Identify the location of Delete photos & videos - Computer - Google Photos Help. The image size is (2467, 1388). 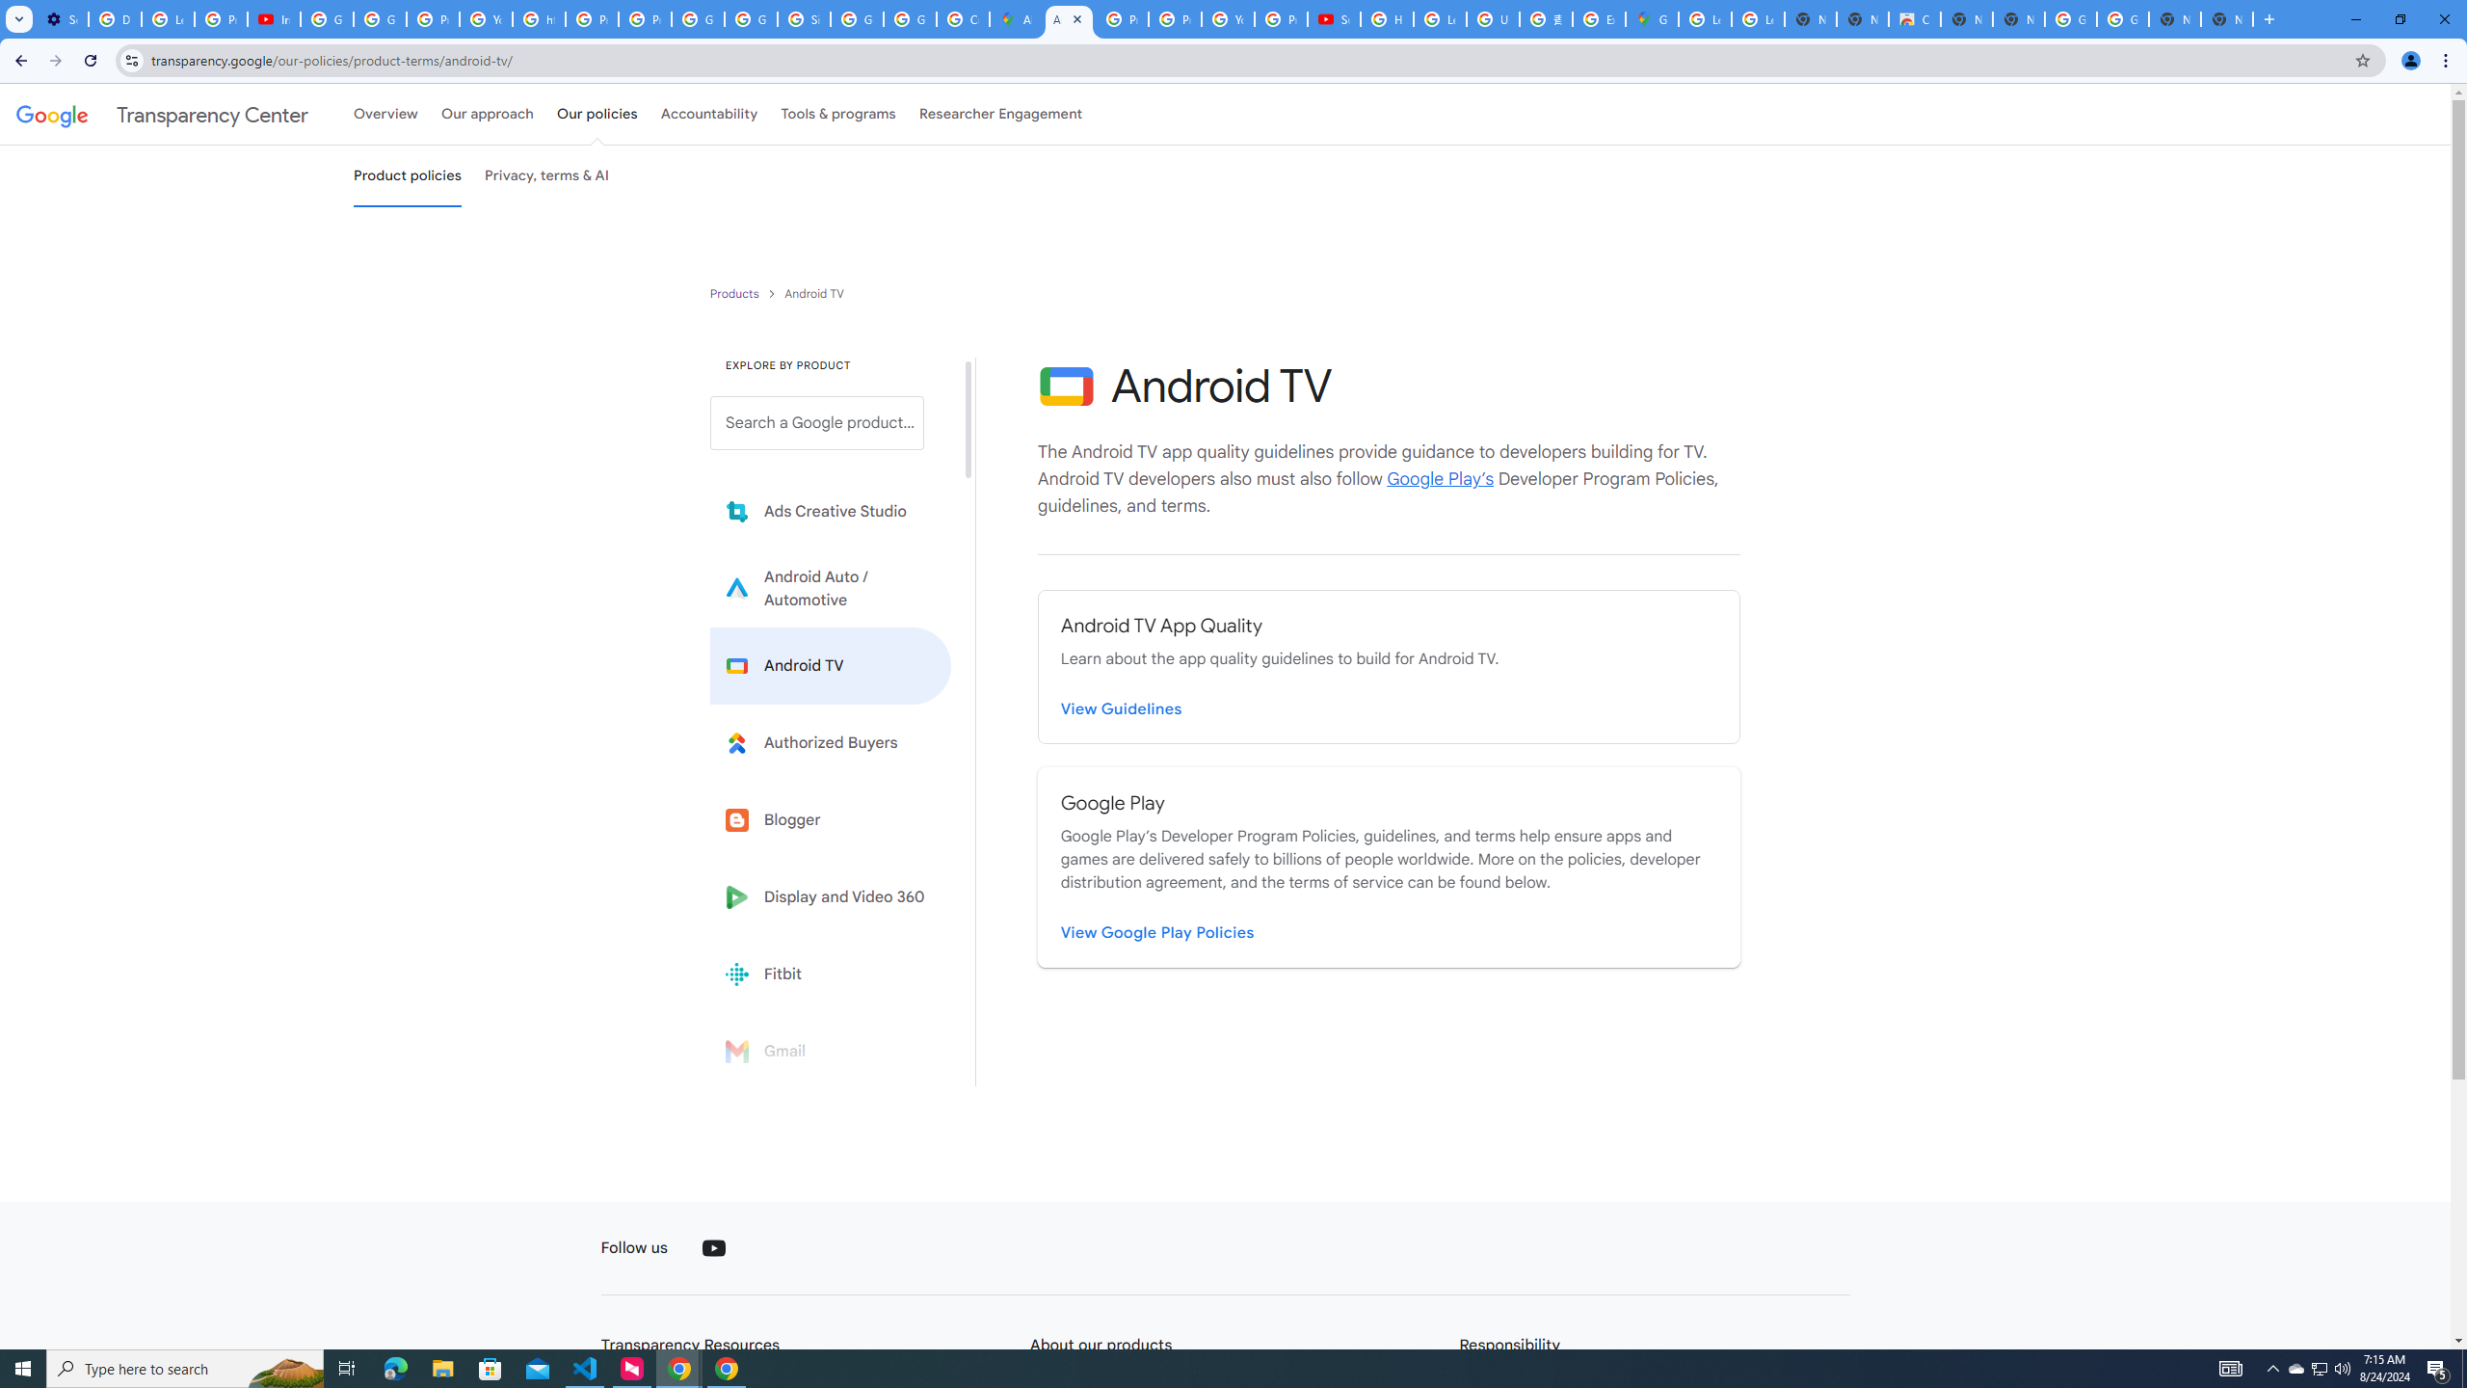
(114, 19).